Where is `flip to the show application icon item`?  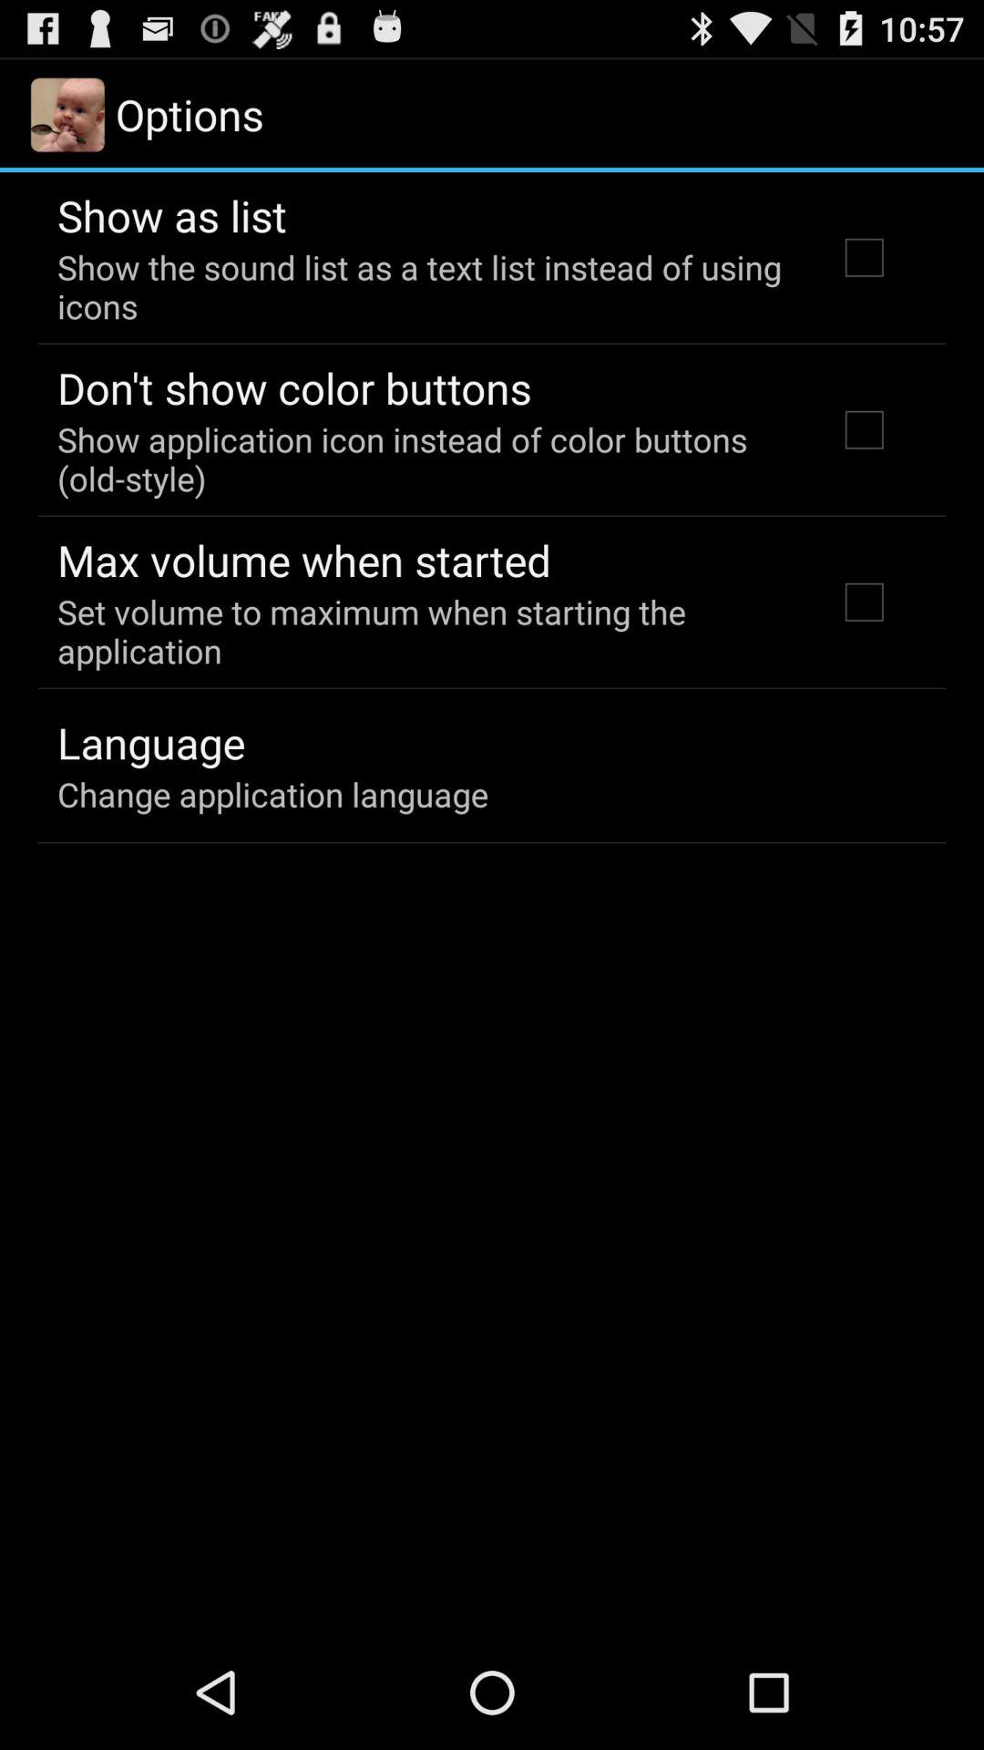 flip to the show application icon item is located at coordinates (423, 458).